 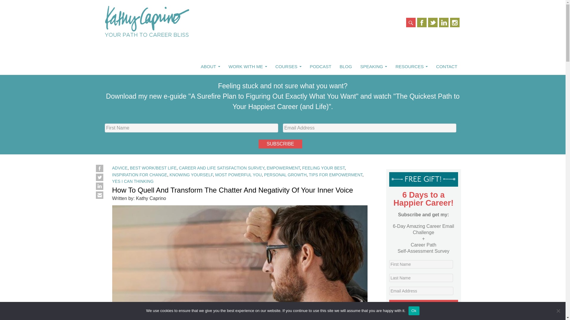 What do you see at coordinates (280, 144) in the screenshot?
I see `Subscribe` at bounding box center [280, 144].